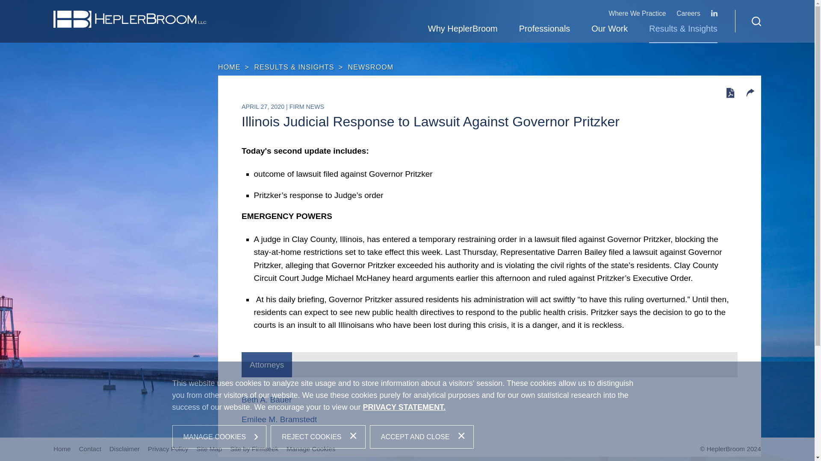 This screenshot has width=821, height=461. I want to click on Search, so click(756, 21).